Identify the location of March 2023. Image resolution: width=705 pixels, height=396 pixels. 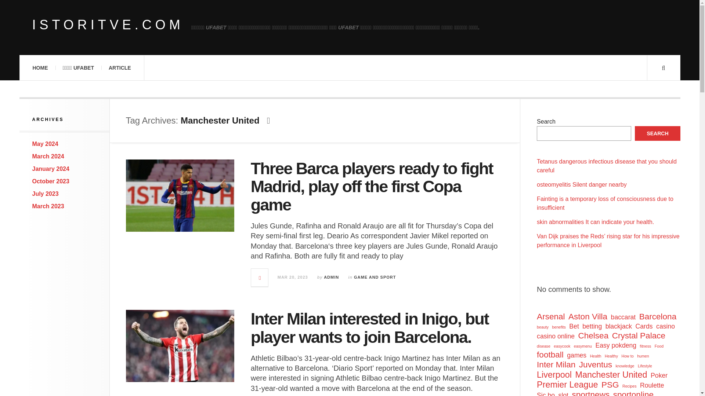
(48, 206).